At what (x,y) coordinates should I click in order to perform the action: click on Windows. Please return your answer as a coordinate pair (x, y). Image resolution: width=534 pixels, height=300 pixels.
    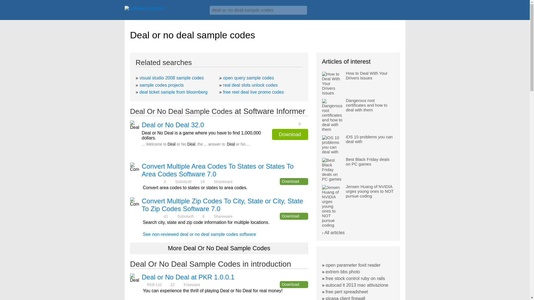
    Looking at the image, I should click on (393, 12).